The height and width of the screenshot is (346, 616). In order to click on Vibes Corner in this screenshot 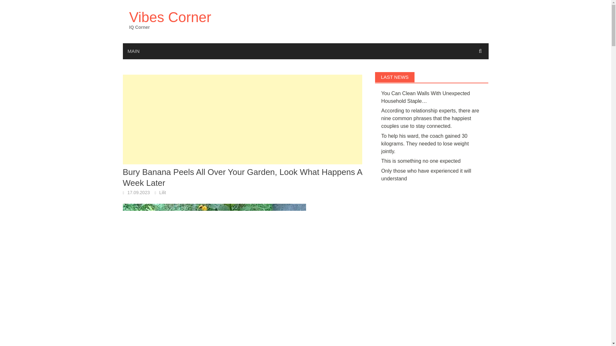, I will do `click(170, 17)`.